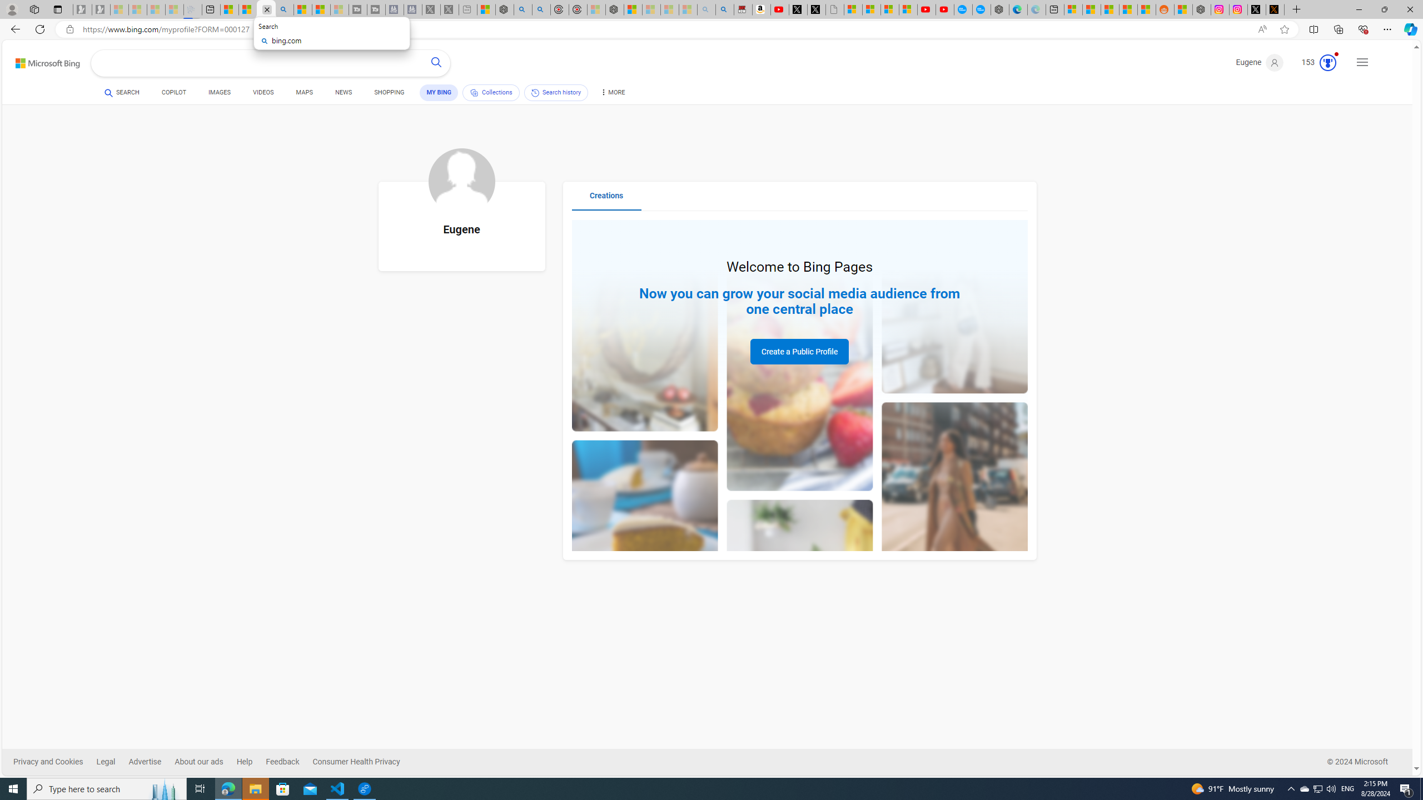  I want to click on Back to Bing search, so click(41, 61).